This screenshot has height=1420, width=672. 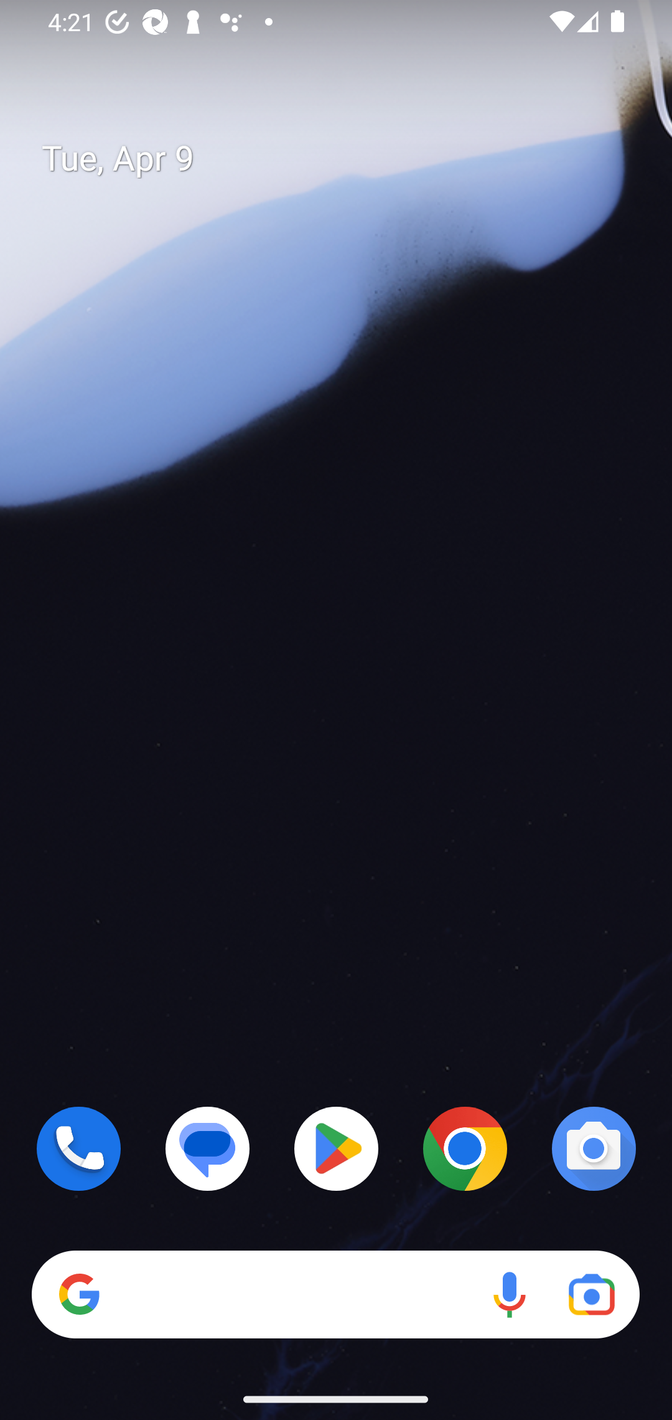 What do you see at coordinates (594, 1148) in the screenshot?
I see `Camera` at bounding box center [594, 1148].